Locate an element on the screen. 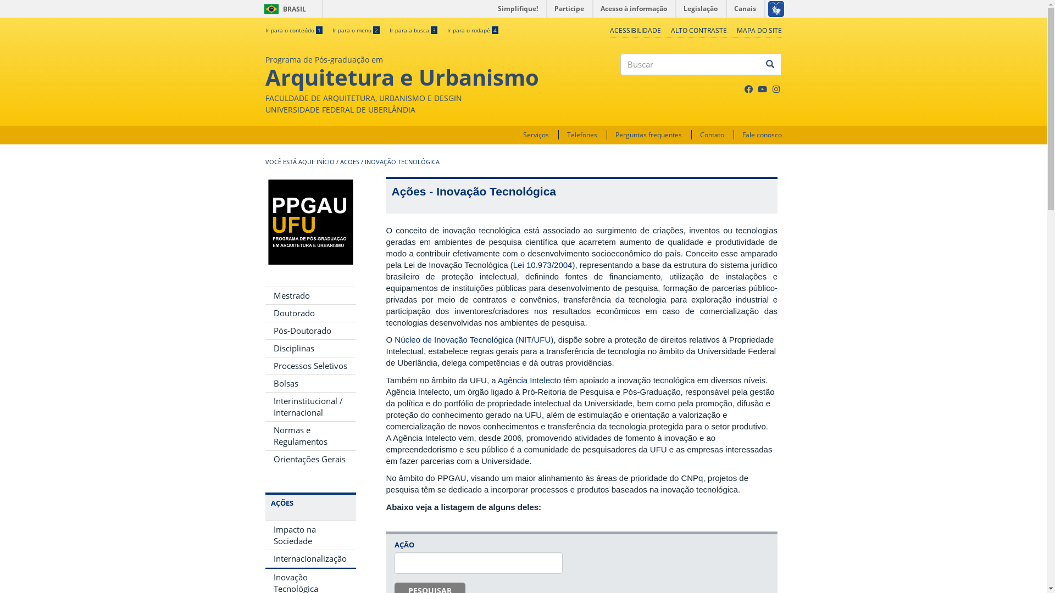  Doutorado is located at coordinates (310, 313).